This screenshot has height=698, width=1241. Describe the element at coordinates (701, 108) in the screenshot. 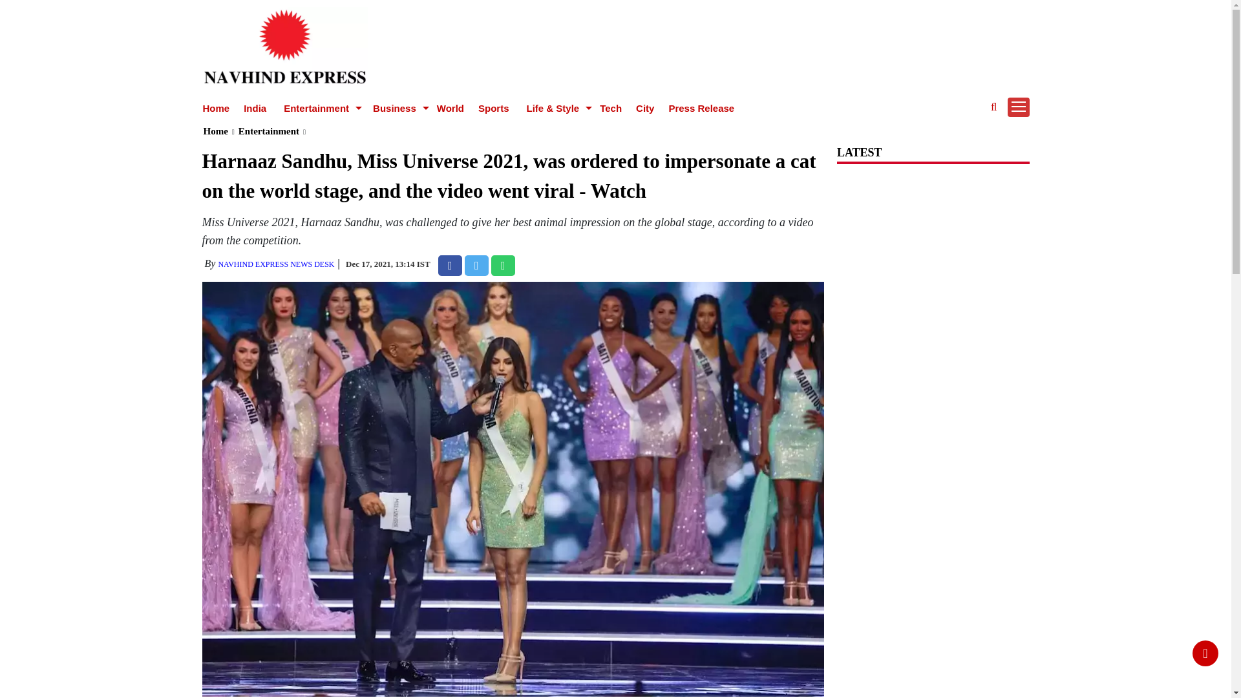

I see `Press Release` at that location.